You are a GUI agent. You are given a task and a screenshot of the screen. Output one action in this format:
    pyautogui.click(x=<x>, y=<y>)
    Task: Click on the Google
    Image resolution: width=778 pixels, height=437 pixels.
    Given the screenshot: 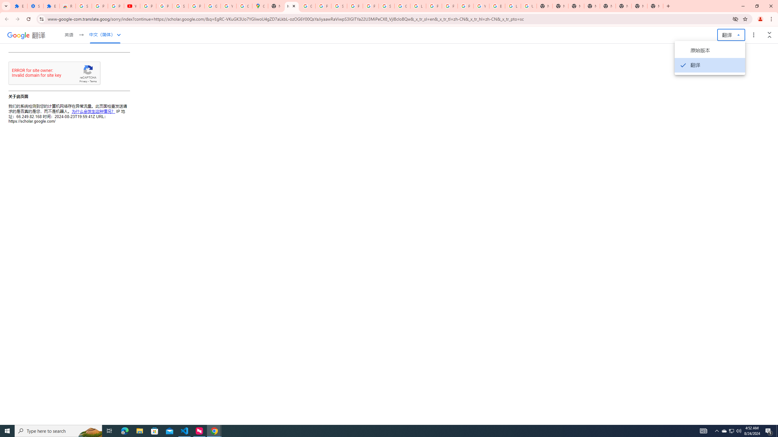 What is the action you would take?
    pyautogui.click(x=18, y=35)
    